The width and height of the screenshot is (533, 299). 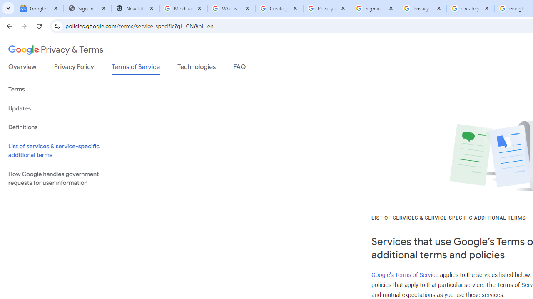 What do you see at coordinates (63, 127) in the screenshot?
I see `Definitions` at bounding box center [63, 127].